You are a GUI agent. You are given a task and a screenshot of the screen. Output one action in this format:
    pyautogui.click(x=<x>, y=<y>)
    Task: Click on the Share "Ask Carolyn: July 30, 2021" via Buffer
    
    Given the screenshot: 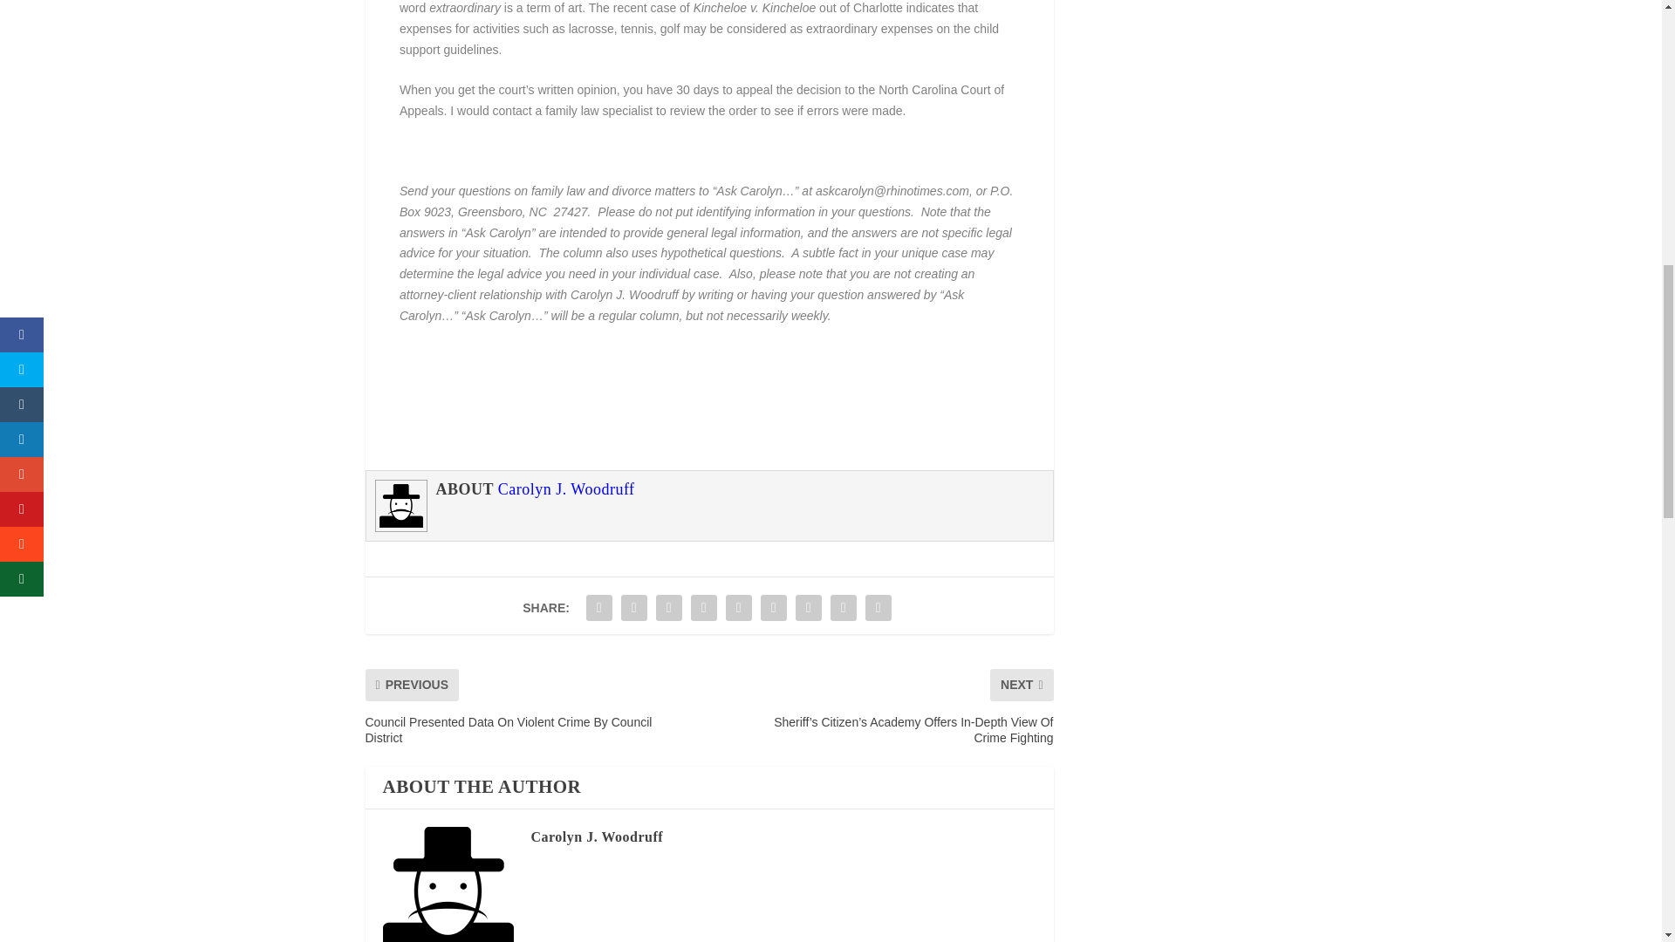 What is the action you would take?
    pyautogui.click(x=808, y=608)
    